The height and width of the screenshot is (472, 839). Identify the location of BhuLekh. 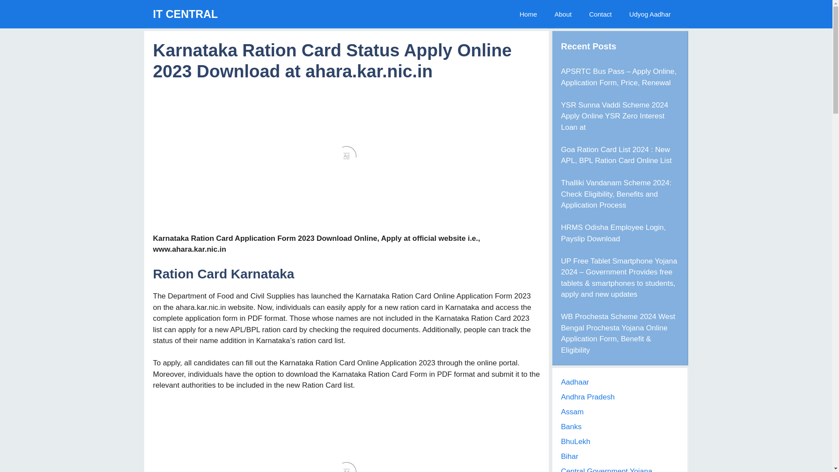
(576, 441).